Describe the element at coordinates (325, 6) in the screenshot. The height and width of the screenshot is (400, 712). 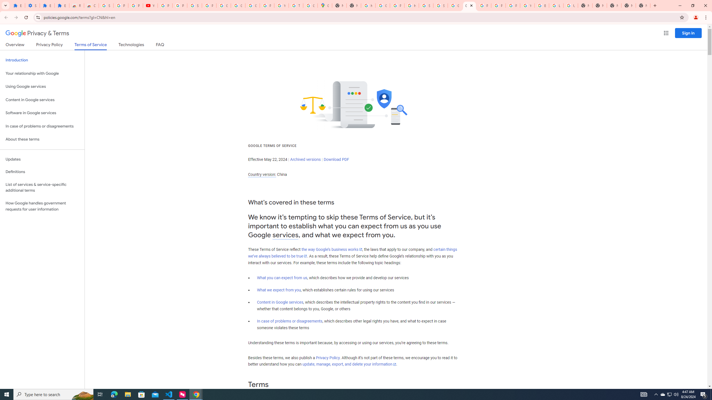
I see `Google Maps` at that location.